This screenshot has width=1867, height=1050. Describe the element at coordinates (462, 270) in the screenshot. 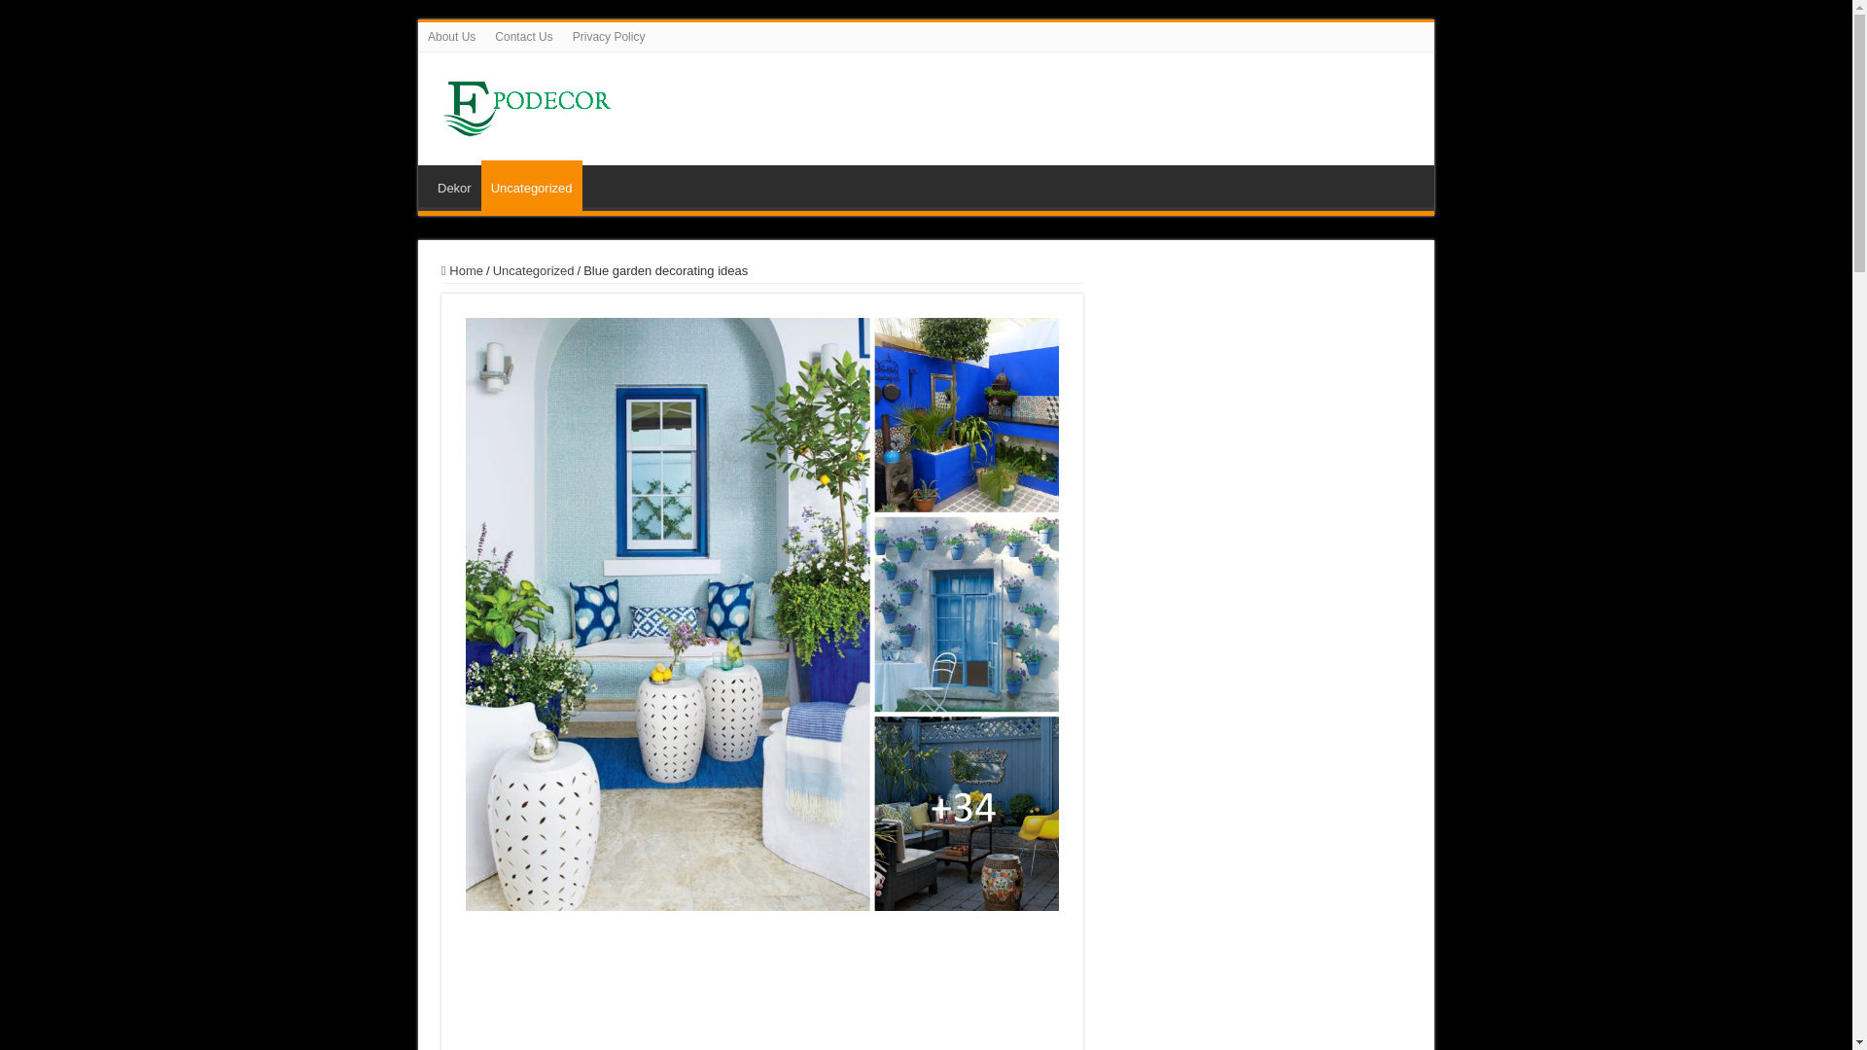

I see `Home` at that location.